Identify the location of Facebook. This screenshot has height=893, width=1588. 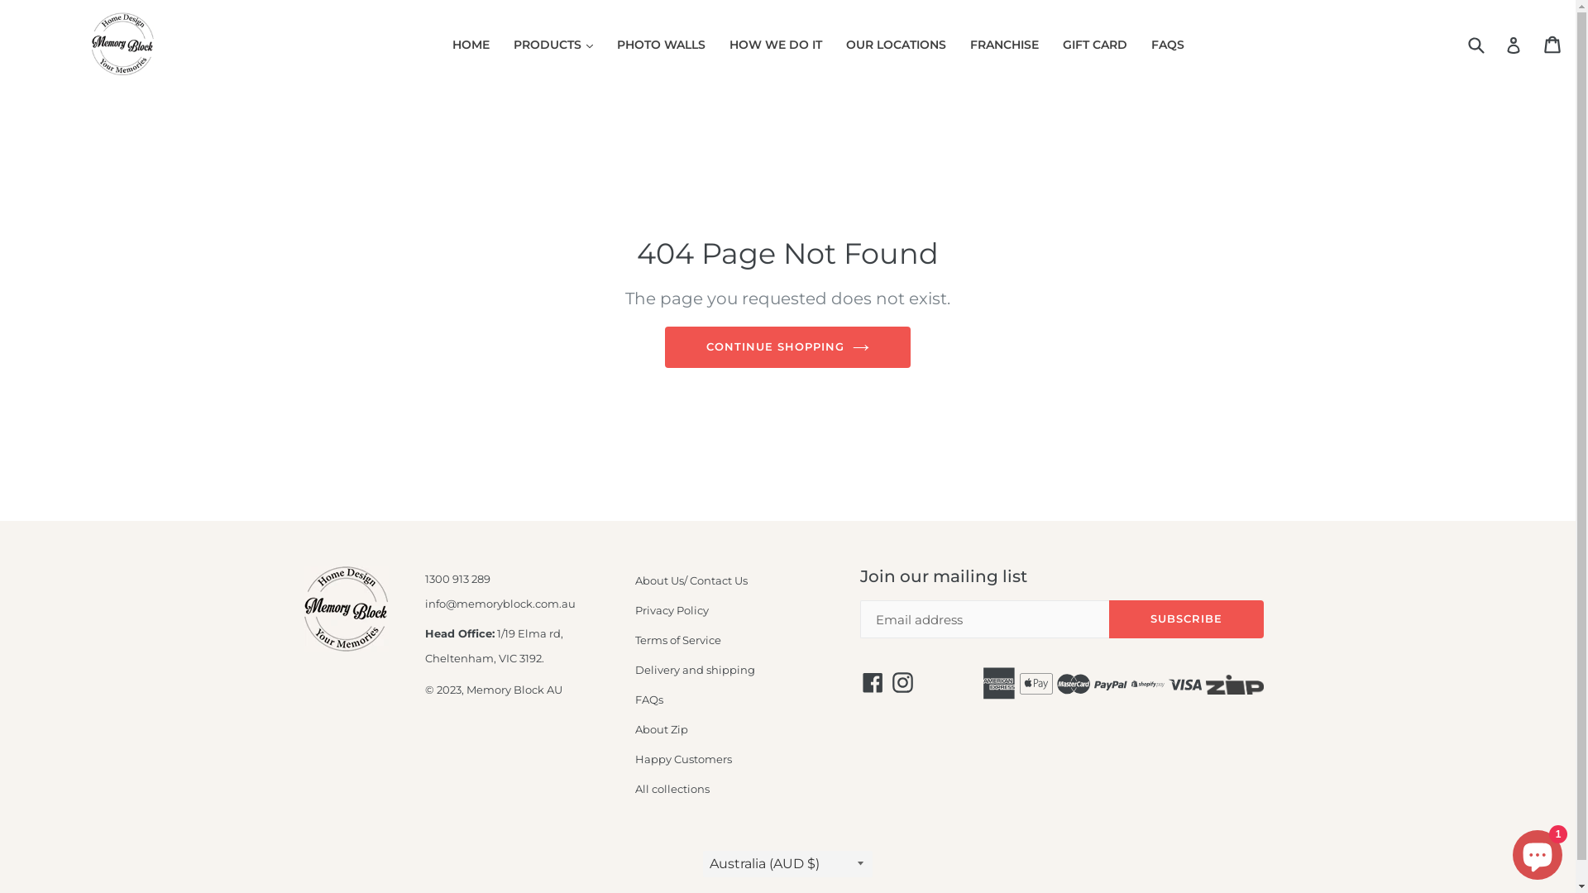
(873, 681).